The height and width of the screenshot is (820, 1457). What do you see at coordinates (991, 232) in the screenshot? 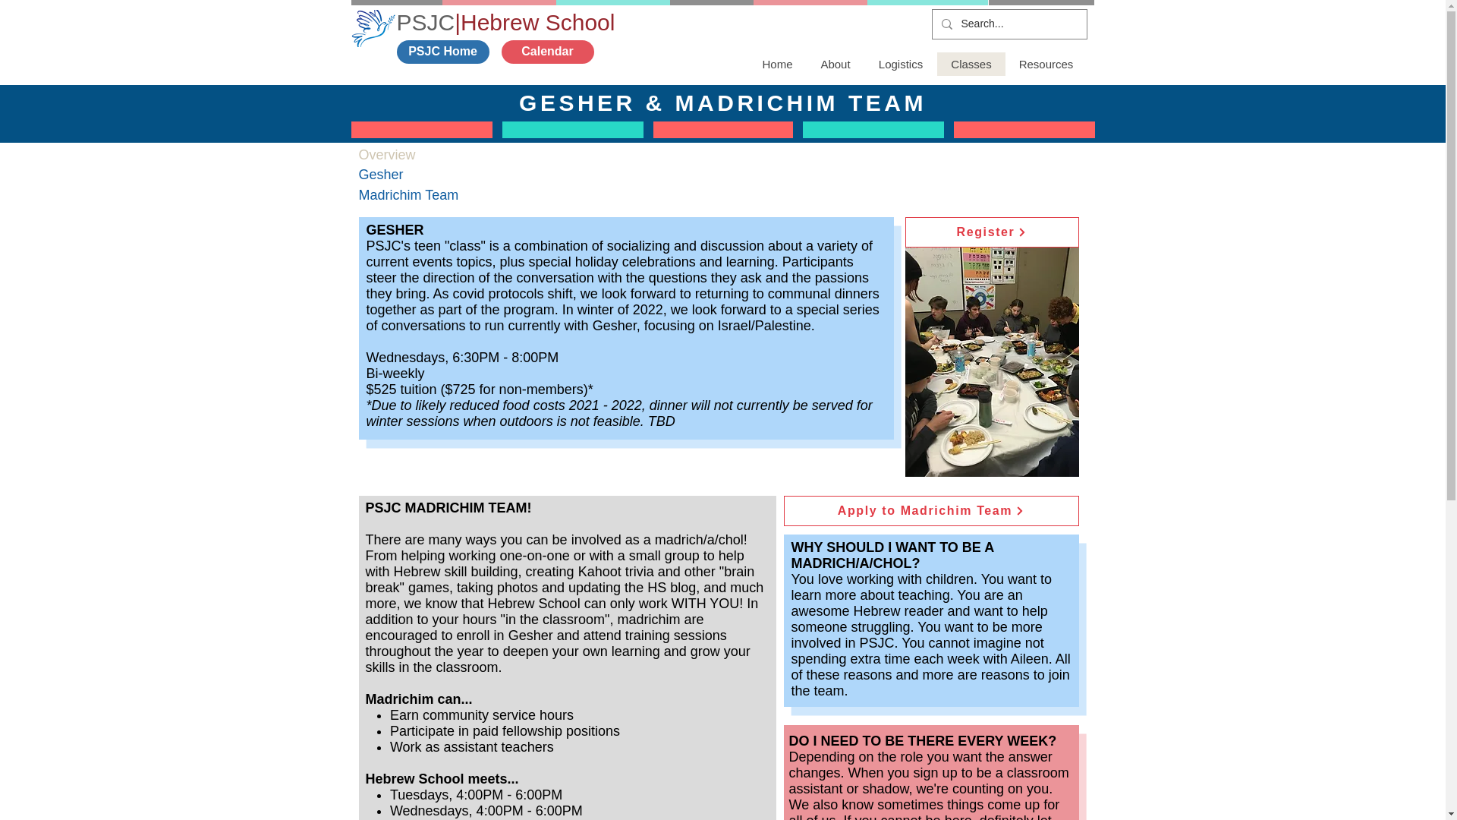
I see `Register` at bounding box center [991, 232].